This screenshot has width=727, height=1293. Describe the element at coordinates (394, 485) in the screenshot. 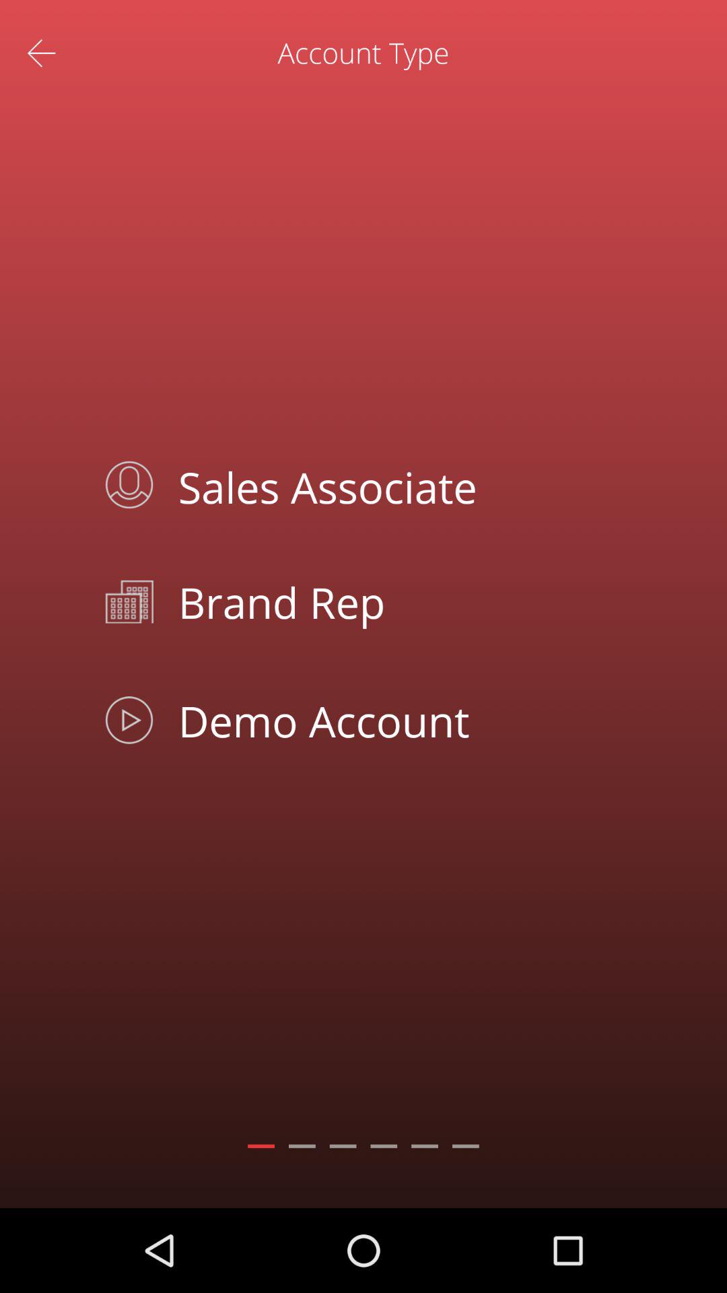

I see `launch the icon below the account type app` at that location.